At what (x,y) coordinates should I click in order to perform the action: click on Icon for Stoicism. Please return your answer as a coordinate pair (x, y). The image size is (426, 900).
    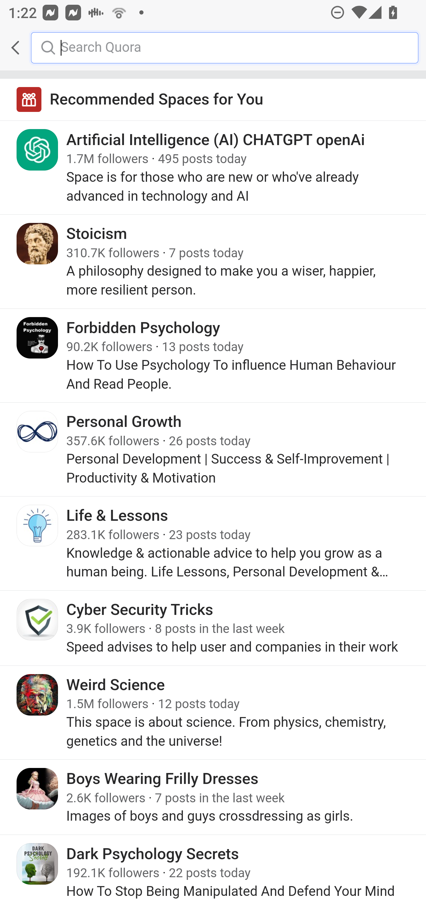
    Looking at the image, I should click on (38, 244).